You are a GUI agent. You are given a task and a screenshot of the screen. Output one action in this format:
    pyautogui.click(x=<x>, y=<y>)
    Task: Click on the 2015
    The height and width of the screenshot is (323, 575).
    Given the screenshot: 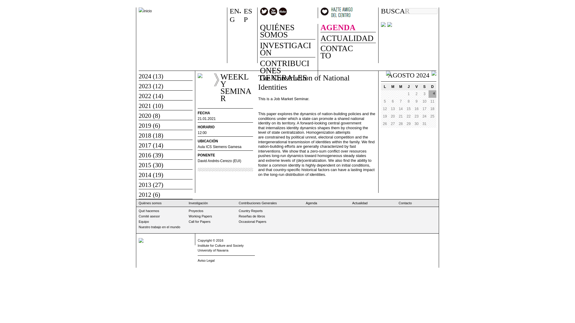 What is the action you would take?
    pyautogui.click(x=145, y=165)
    